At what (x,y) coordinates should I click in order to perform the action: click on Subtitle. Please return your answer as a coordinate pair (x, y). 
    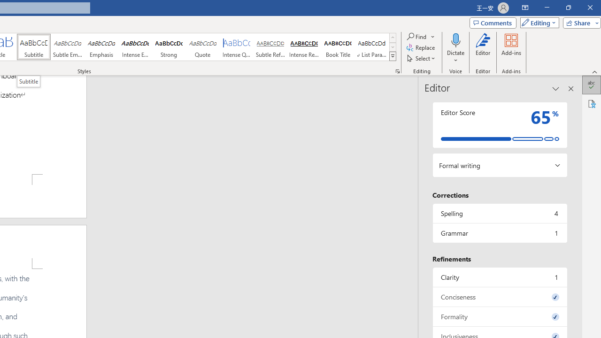
    Looking at the image, I should click on (33, 47).